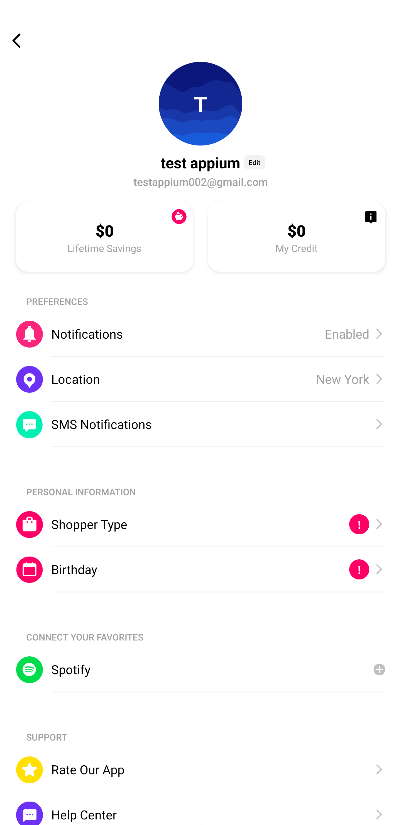  I want to click on Shopper Type,   , ! Shopper Type    !, so click(200, 524).